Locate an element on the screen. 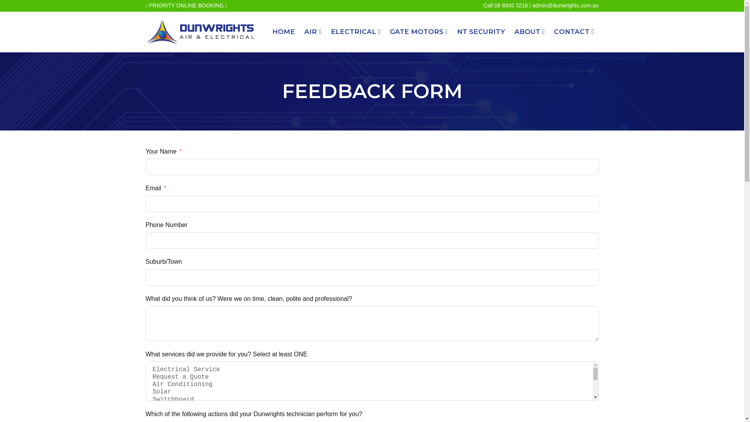 The width and height of the screenshot is (750, 422). ABOUT is located at coordinates (530, 32).